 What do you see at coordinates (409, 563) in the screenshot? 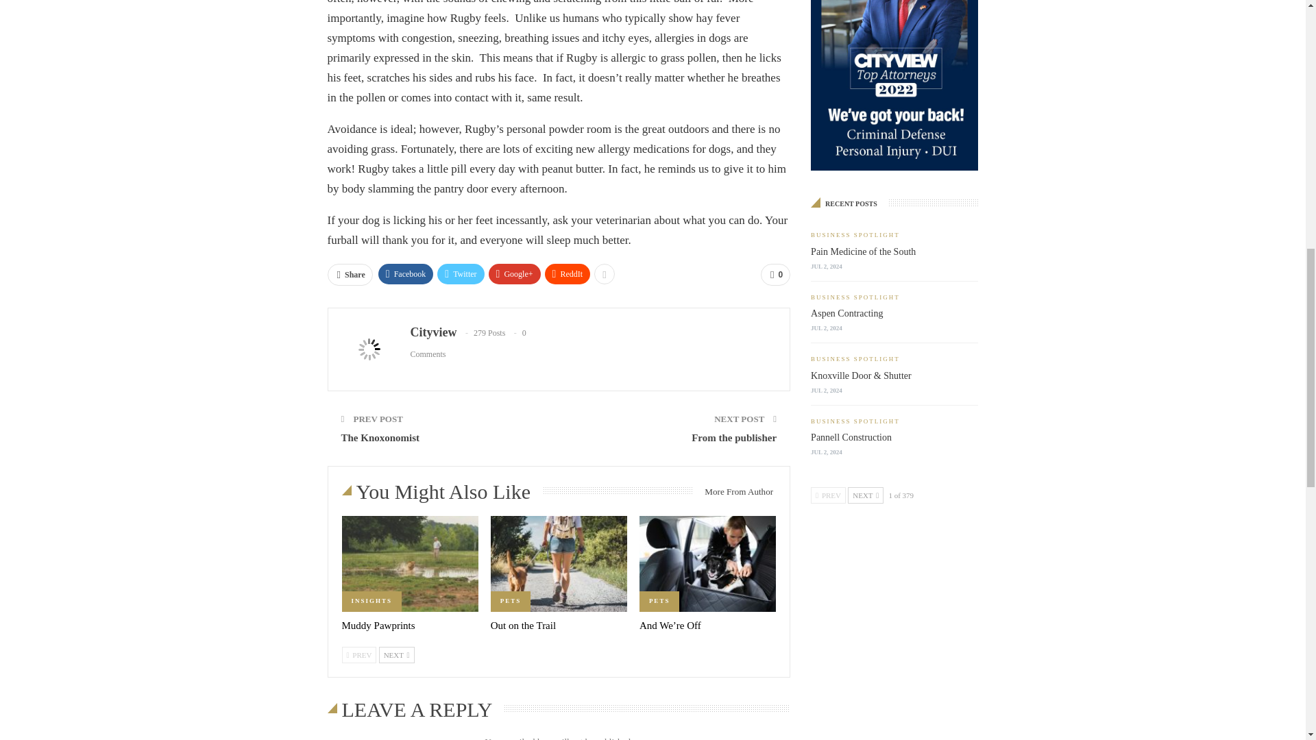
I see `Muddy Pawprints` at bounding box center [409, 563].